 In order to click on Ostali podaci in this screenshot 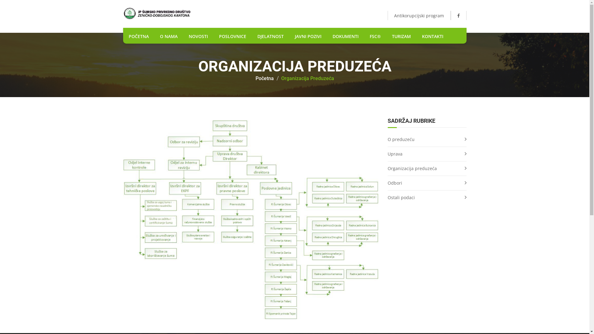, I will do `click(427, 197)`.